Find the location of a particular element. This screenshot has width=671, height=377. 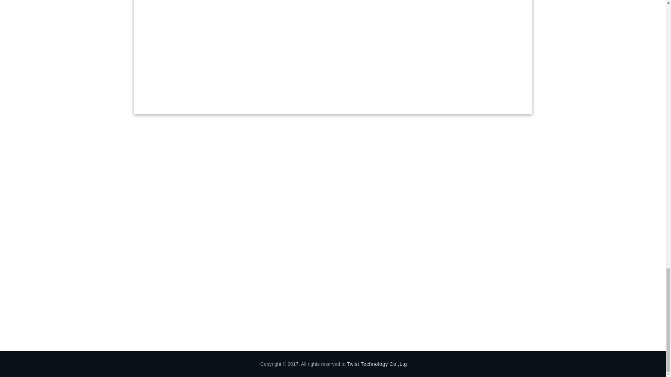

Twist Technology Co.,Ltg is located at coordinates (377, 364).